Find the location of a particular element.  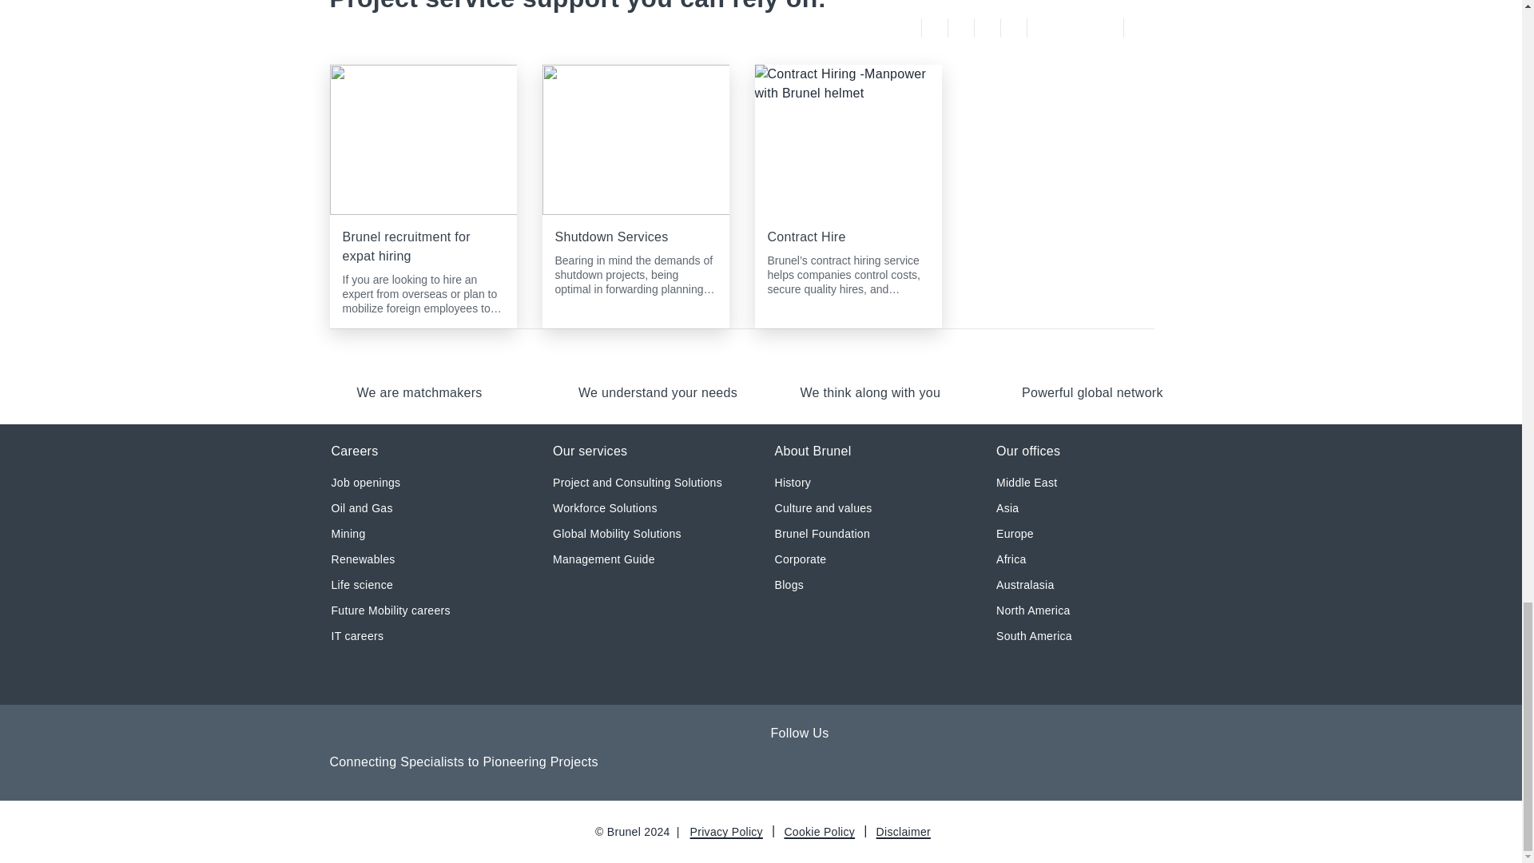

Life science is located at coordinates (361, 585).